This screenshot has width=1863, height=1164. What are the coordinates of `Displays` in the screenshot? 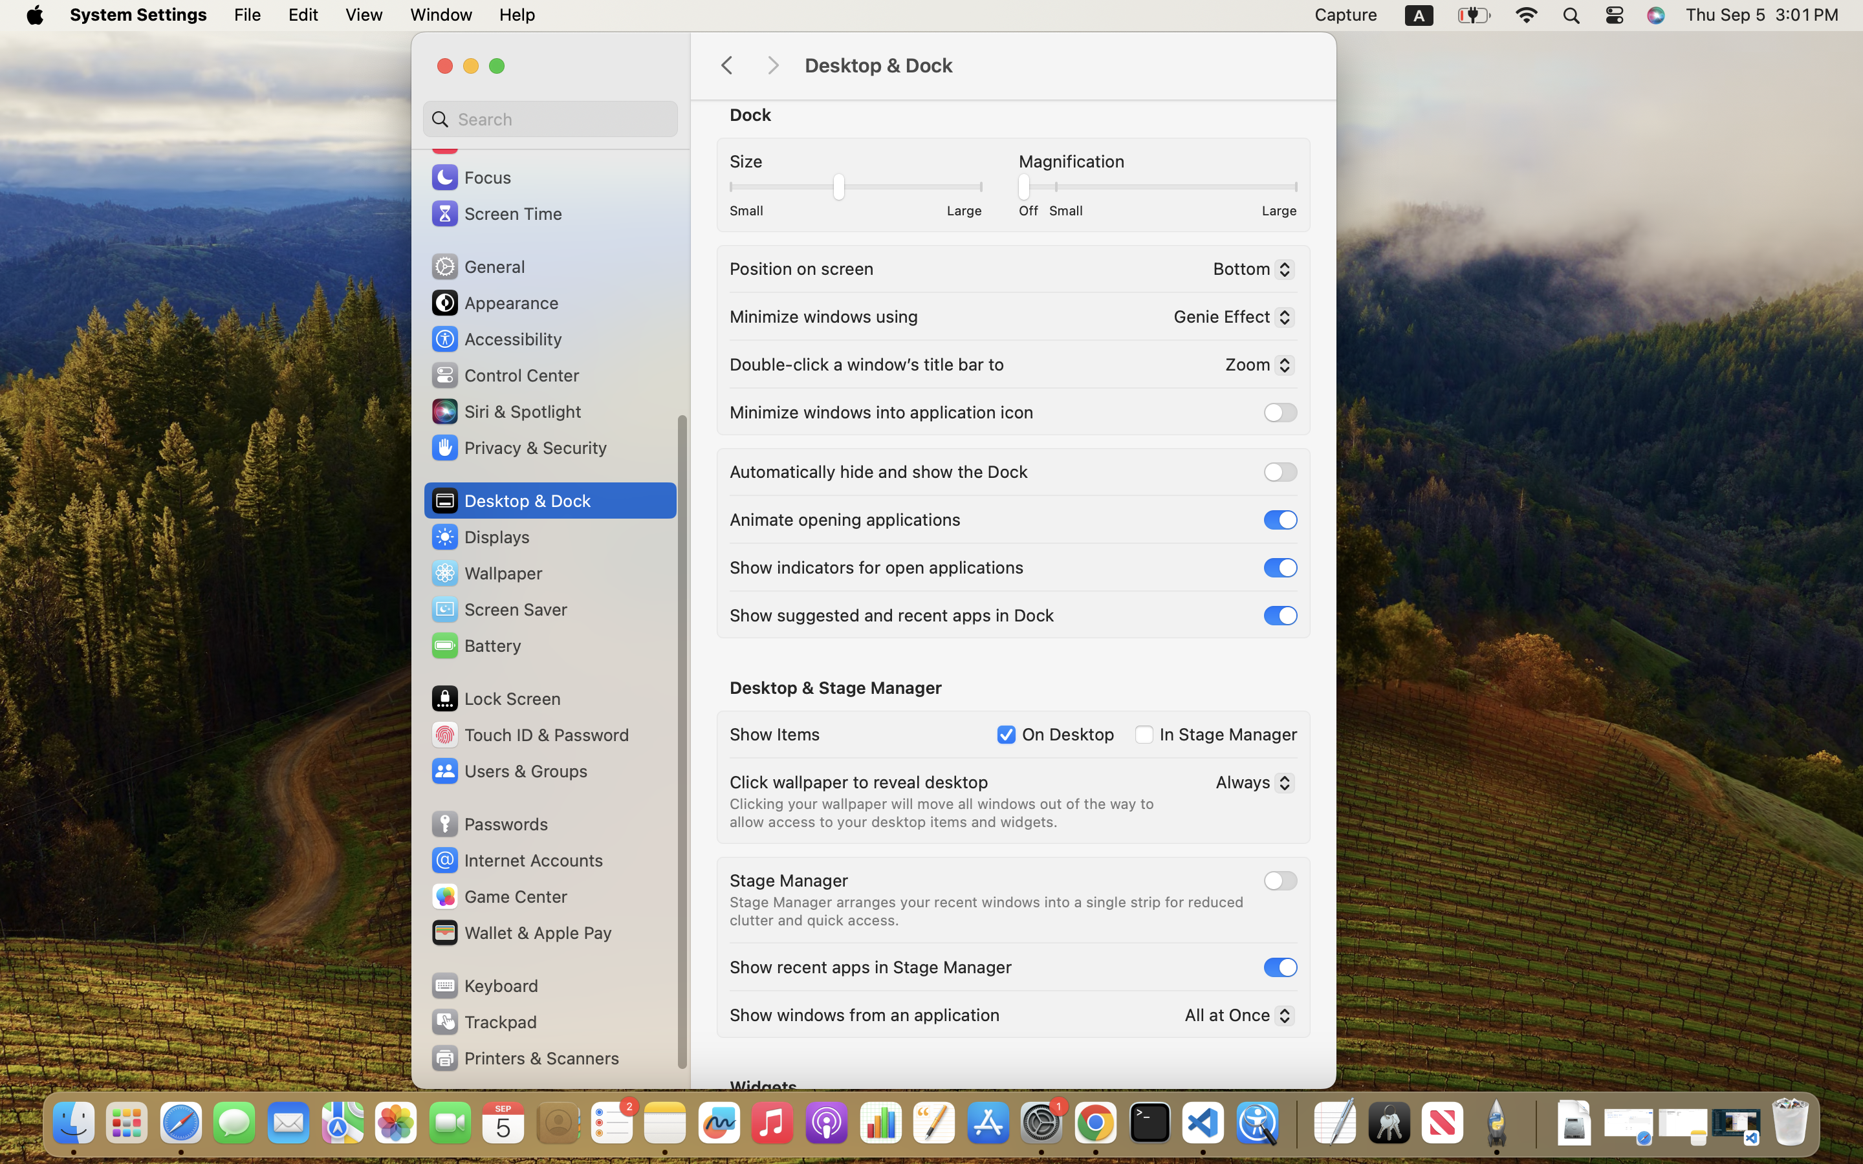 It's located at (480, 537).